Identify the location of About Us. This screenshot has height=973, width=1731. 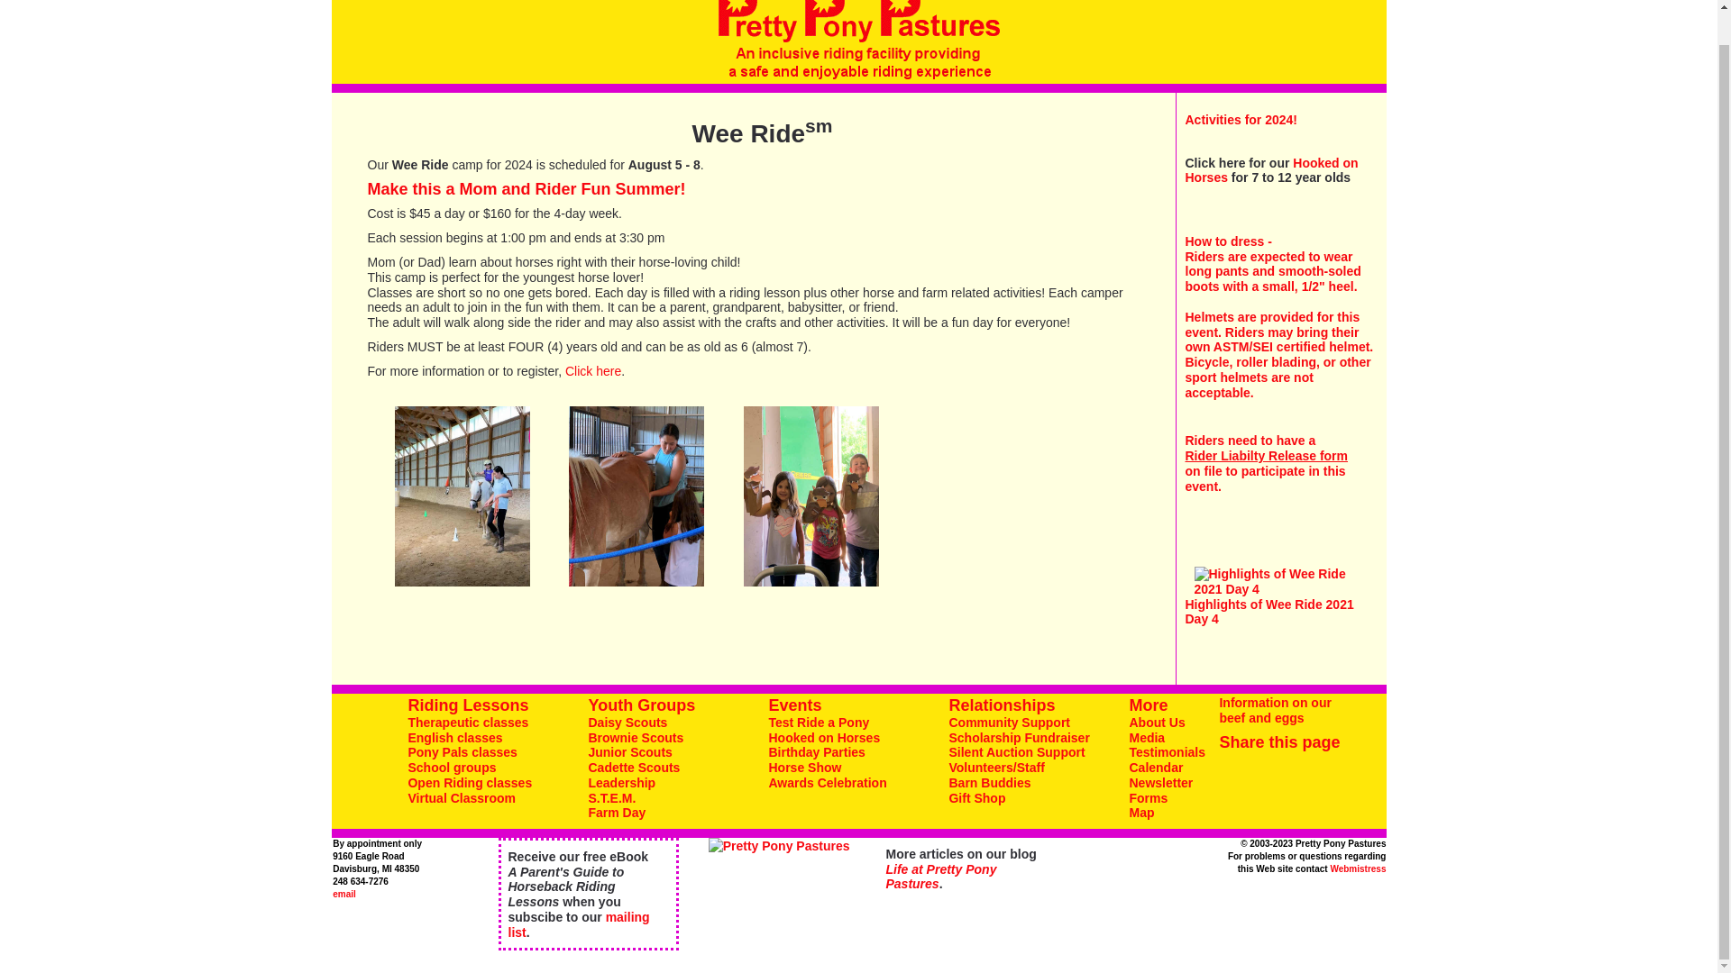
(1156, 723).